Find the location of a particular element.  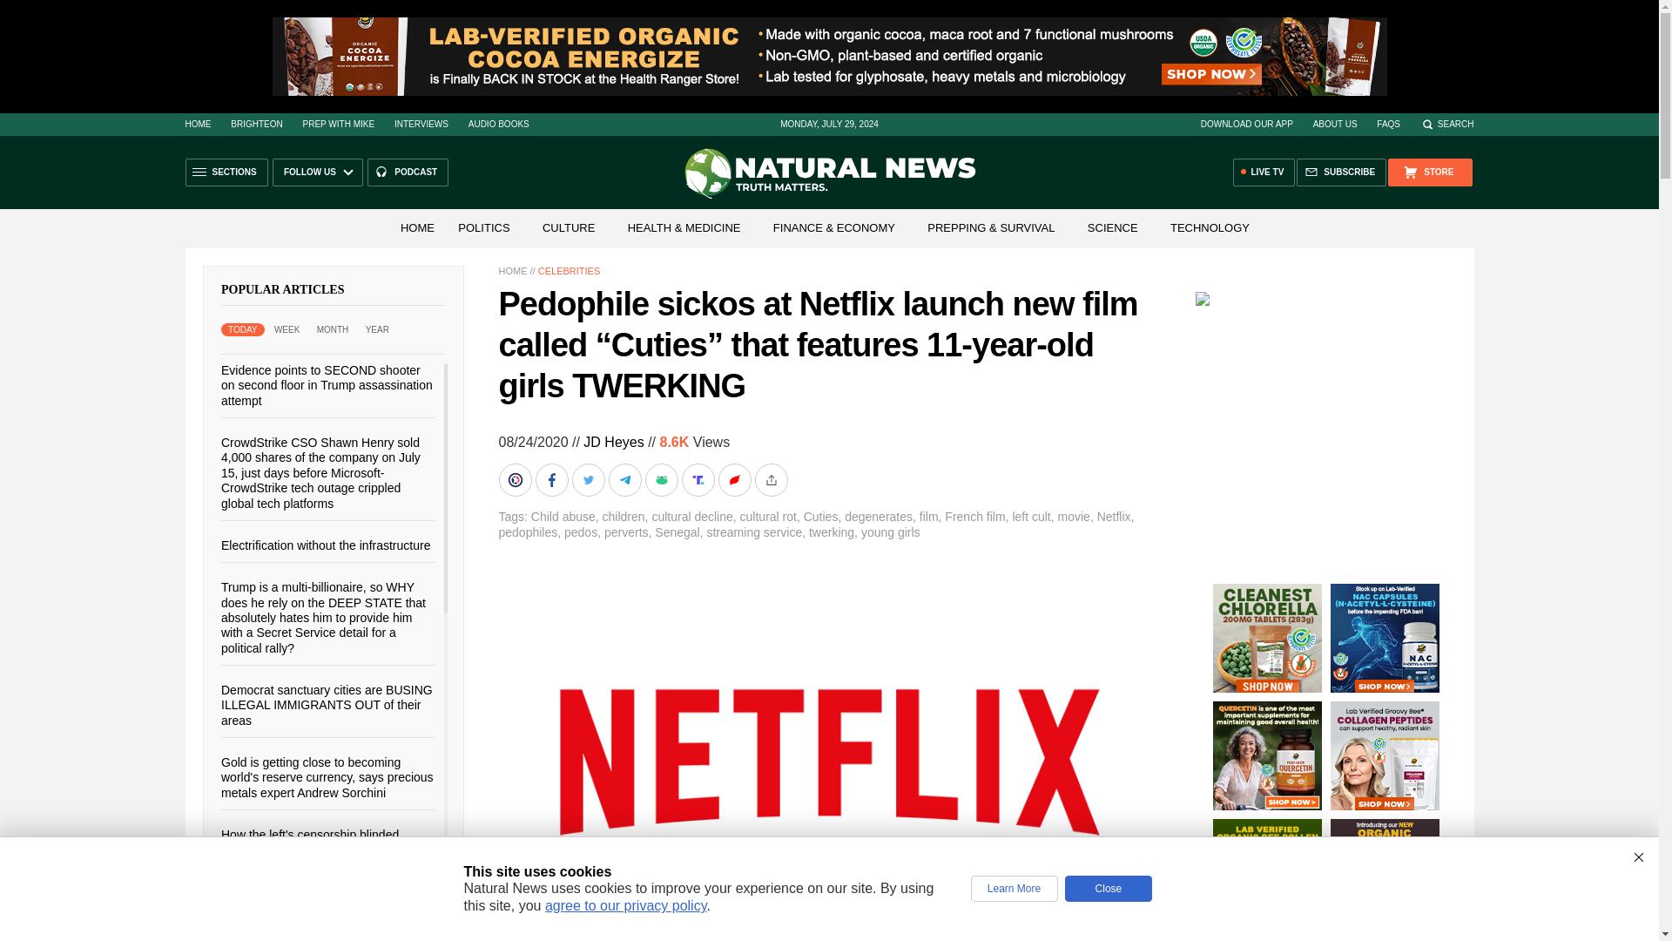

TECHNOLOGY is located at coordinates (1210, 227).